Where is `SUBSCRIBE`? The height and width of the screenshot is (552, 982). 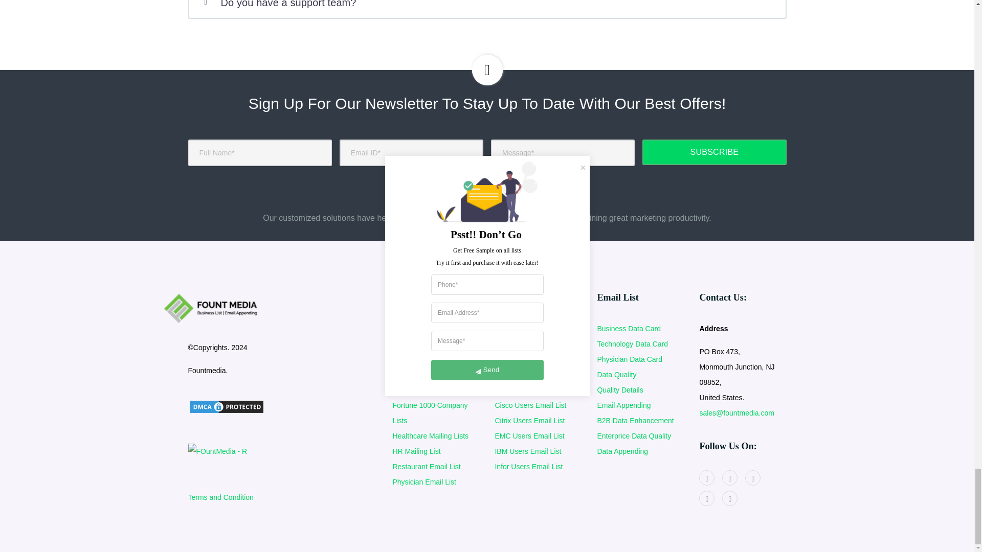
SUBSCRIBE is located at coordinates (714, 152).